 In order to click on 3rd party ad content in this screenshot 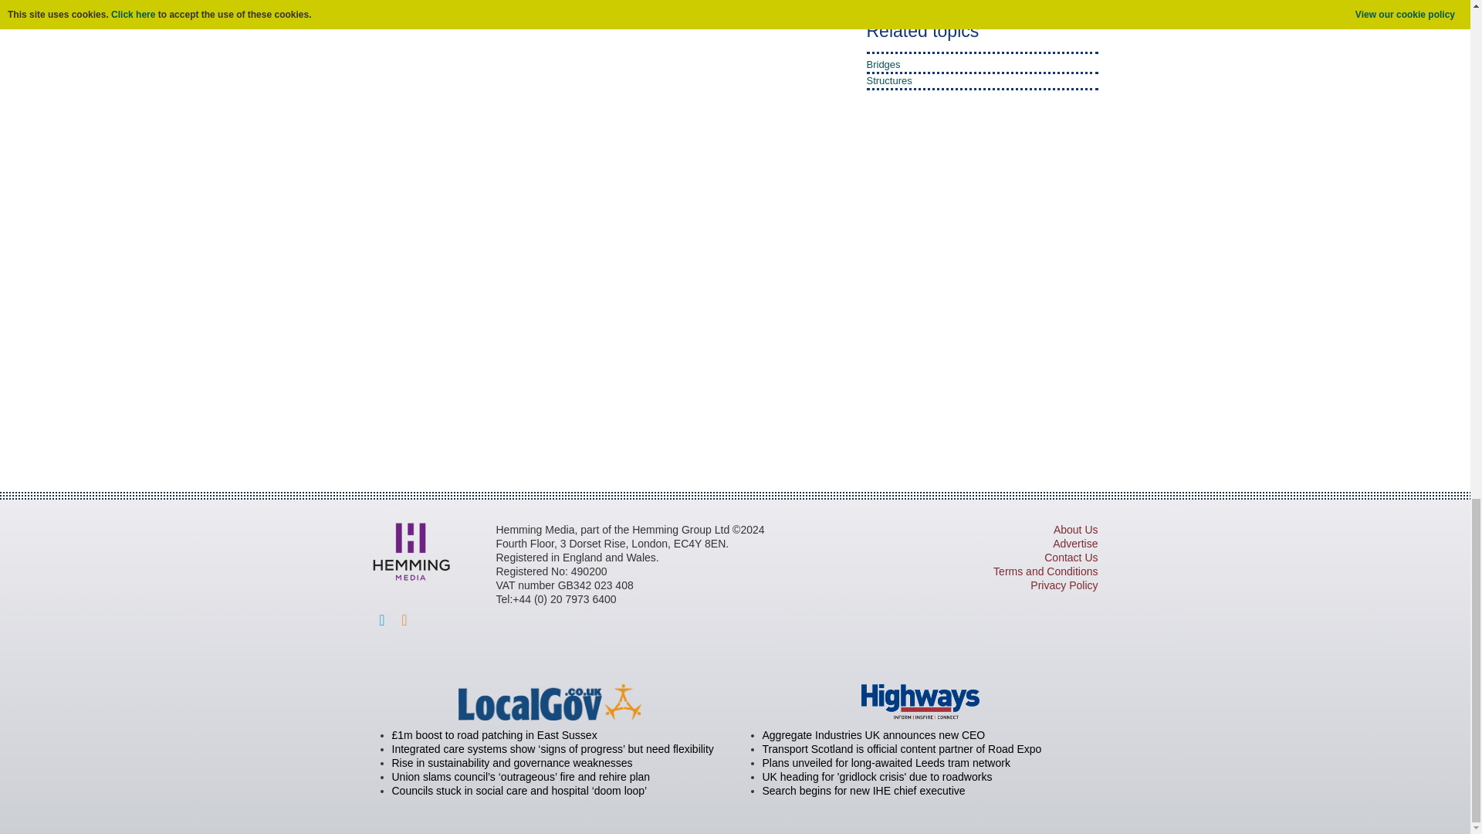, I will do `click(734, 411)`.